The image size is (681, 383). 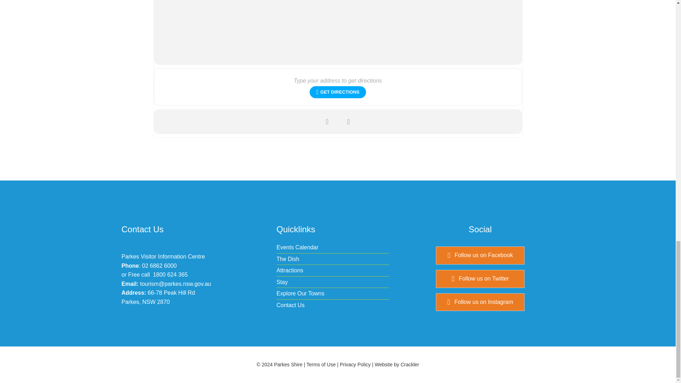 What do you see at coordinates (327, 121) in the screenshot?
I see `Share on facebook` at bounding box center [327, 121].